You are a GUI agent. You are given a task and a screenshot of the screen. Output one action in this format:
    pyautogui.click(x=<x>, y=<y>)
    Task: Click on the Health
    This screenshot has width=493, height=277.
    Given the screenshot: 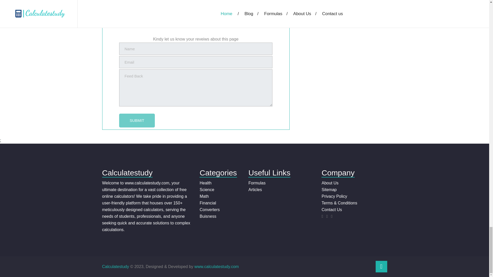 What is the action you would take?
    pyautogui.click(x=205, y=183)
    